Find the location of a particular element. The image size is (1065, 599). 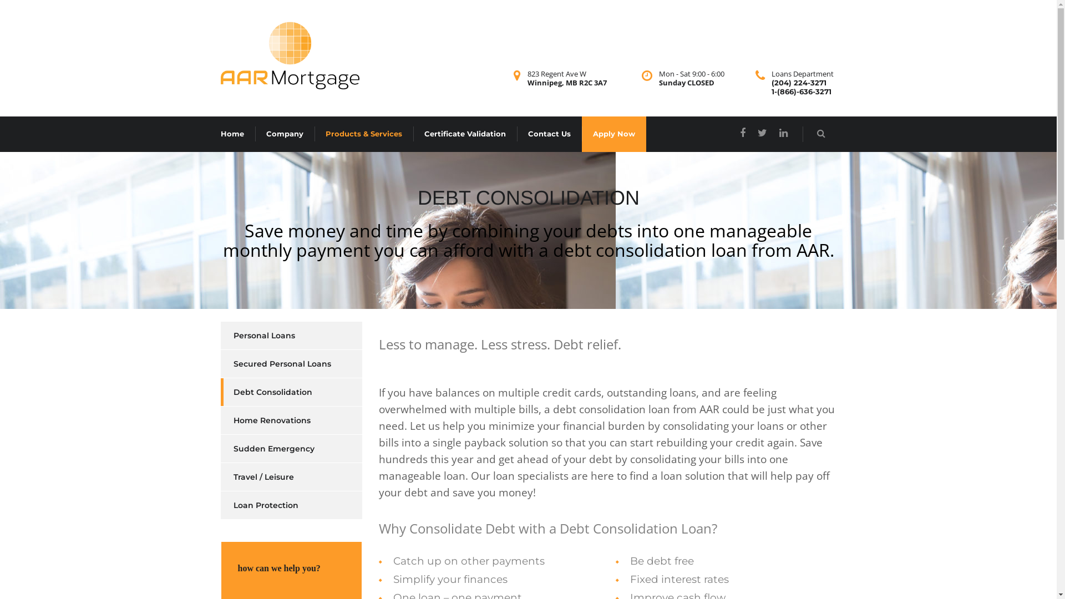

Secured Personal Loans is located at coordinates (276, 364).